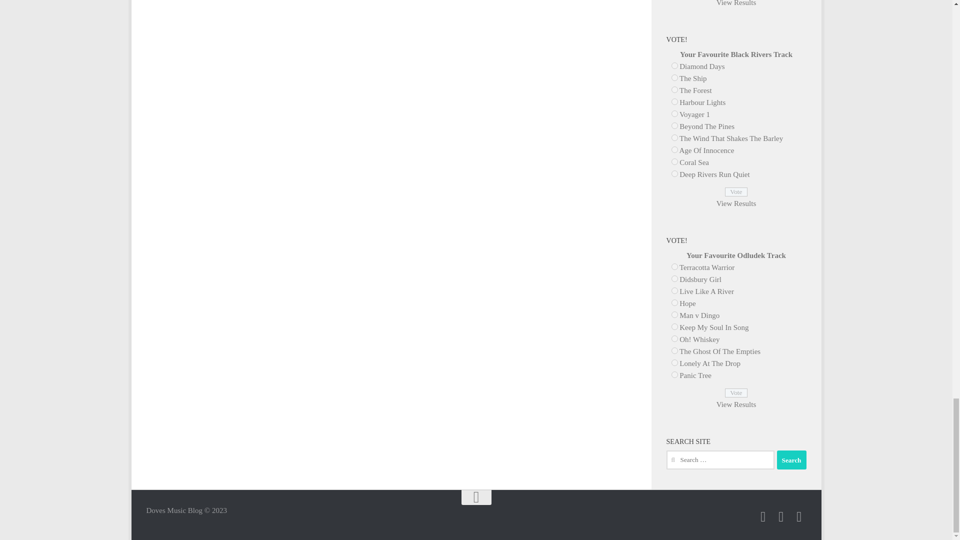 The width and height of the screenshot is (960, 540). I want to click on Search, so click(791, 459).